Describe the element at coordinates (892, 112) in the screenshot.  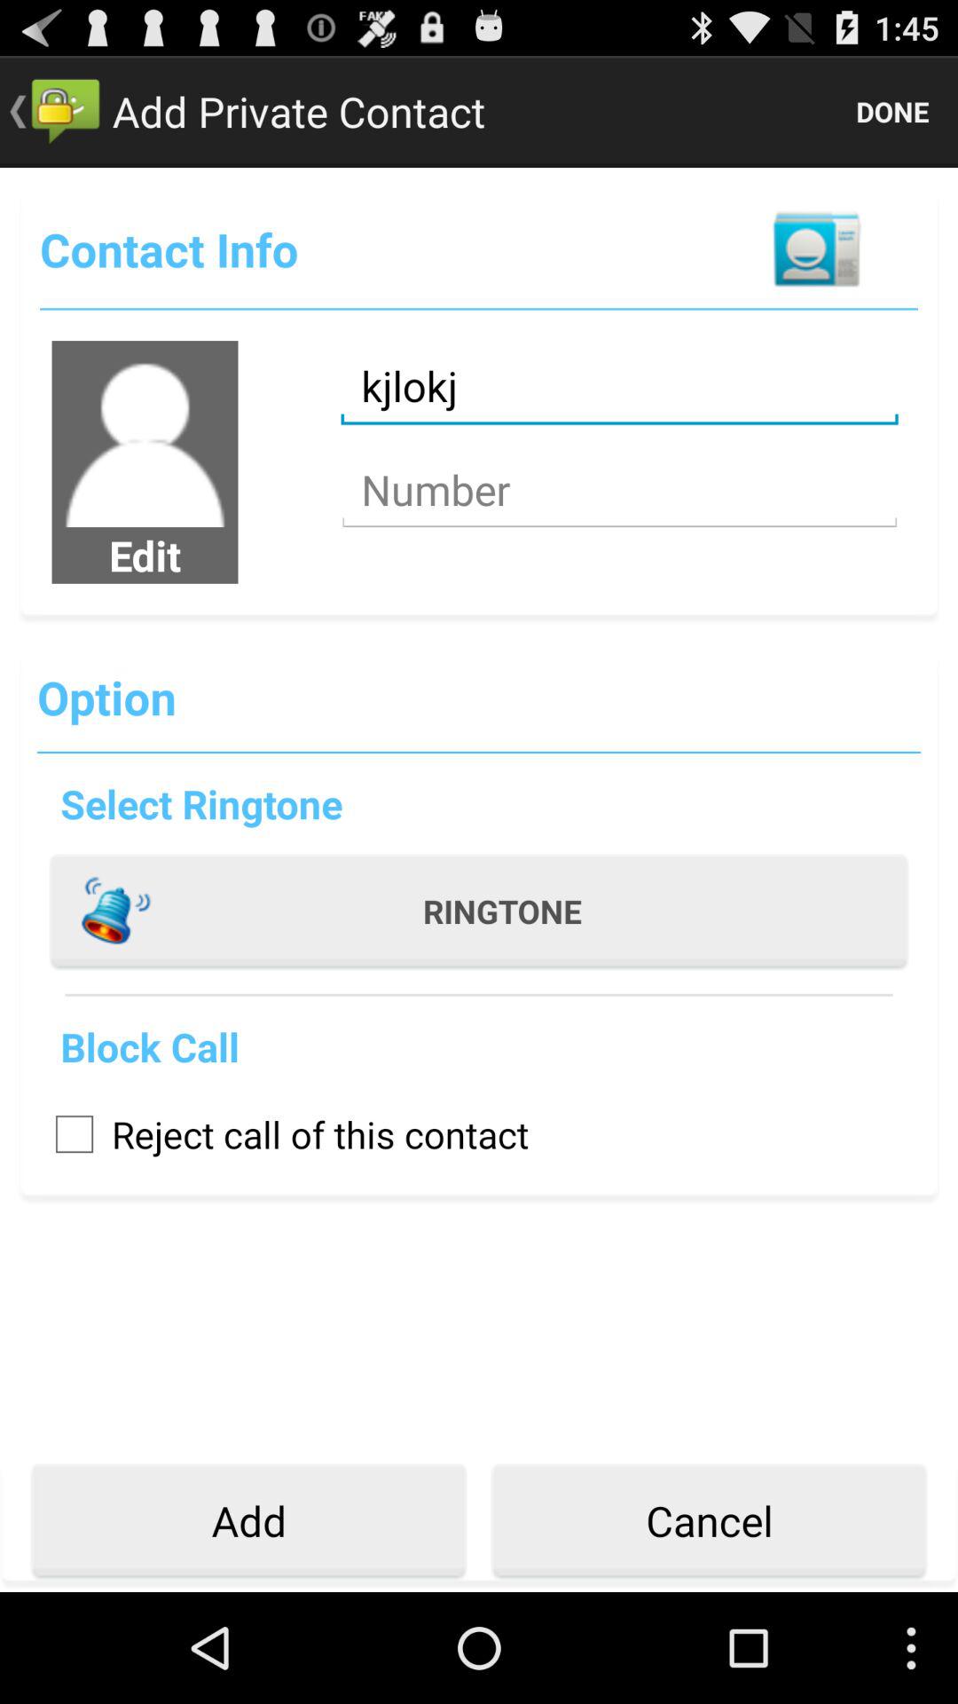
I see `flip to the done` at that location.